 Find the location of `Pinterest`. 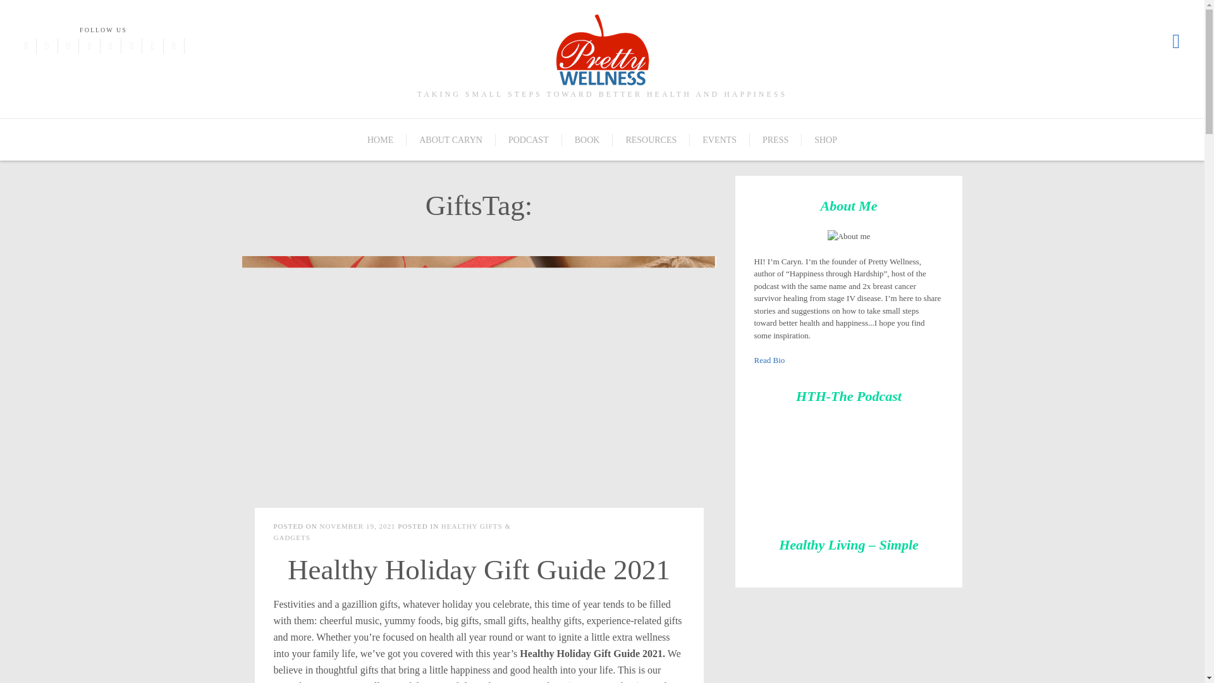

Pinterest is located at coordinates (89, 46).